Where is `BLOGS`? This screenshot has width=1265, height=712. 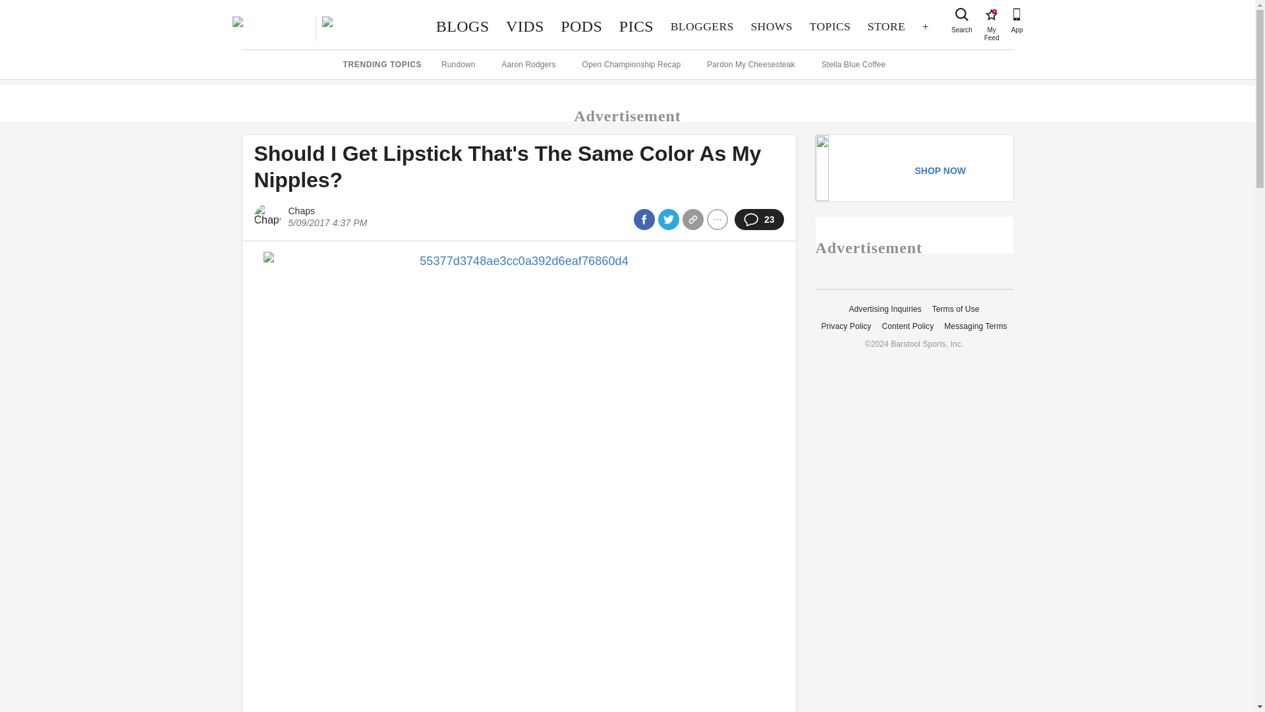 BLOGS is located at coordinates (462, 26).